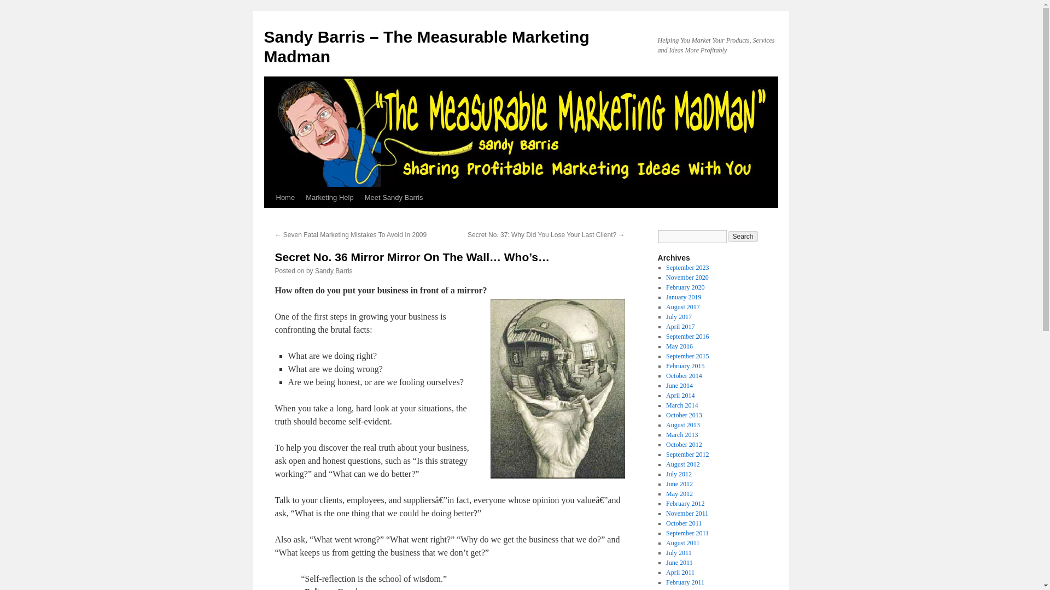 This screenshot has width=1050, height=590. Describe the element at coordinates (687, 337) in the screenshot. I see `September 2016` at that location.